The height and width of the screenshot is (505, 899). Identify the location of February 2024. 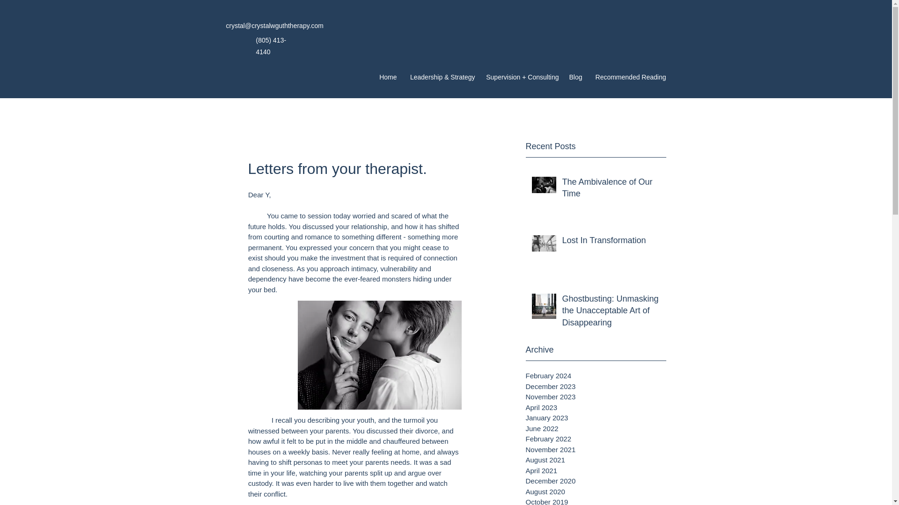
(596, 376).